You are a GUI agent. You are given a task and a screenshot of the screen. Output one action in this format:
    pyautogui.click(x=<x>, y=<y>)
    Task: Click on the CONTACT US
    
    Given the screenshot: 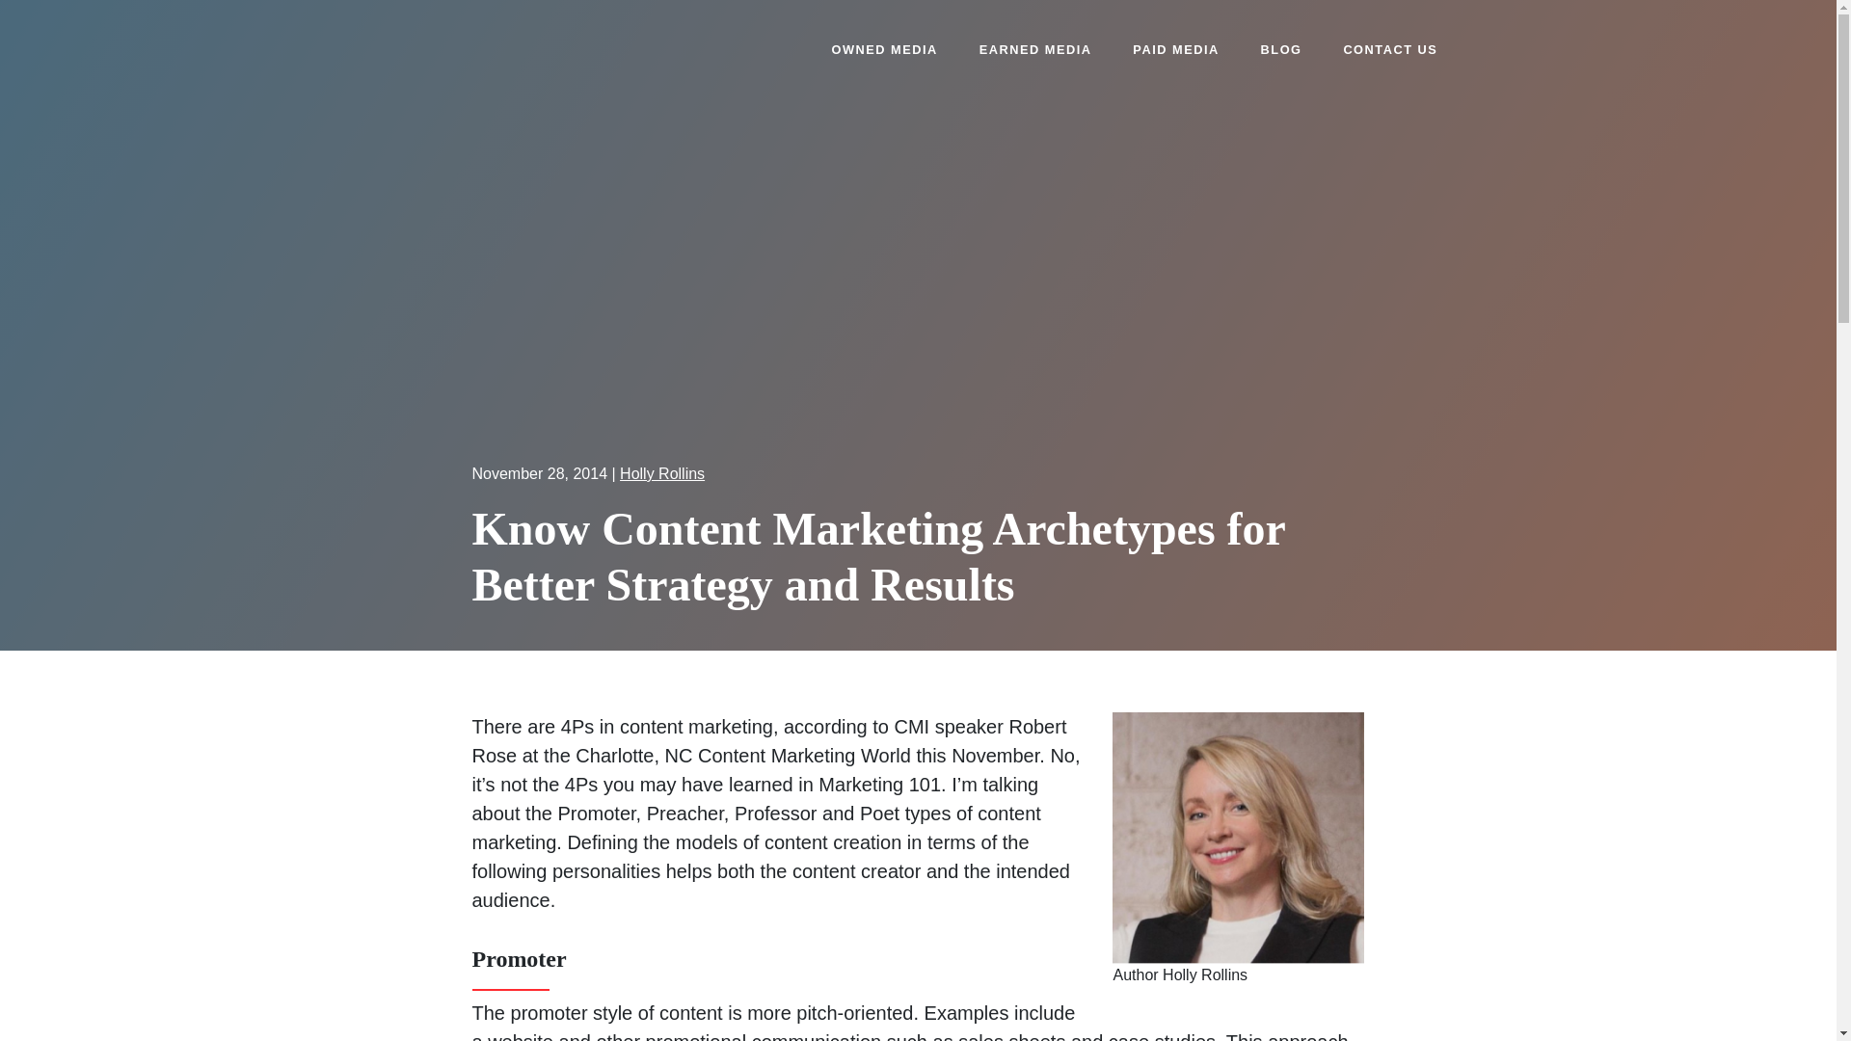 What is the action you would take?
    pyautogui.click(x=1390, y=50)
    